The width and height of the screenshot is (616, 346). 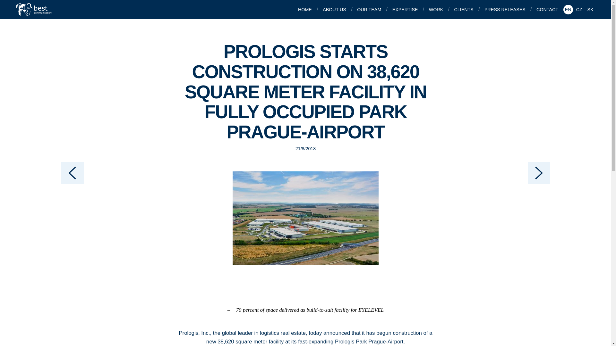 What do you see at coordinates (590, 10) in the screenshot?
I see `SK` at bounding box center [590, 10].